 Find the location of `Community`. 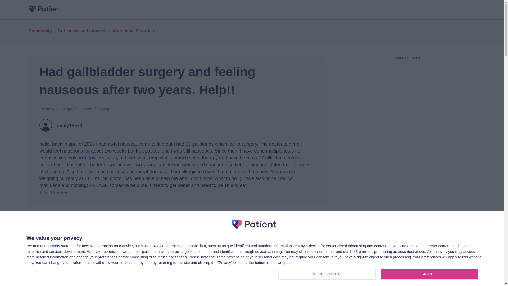

Community is located at coordinates (70, 126).